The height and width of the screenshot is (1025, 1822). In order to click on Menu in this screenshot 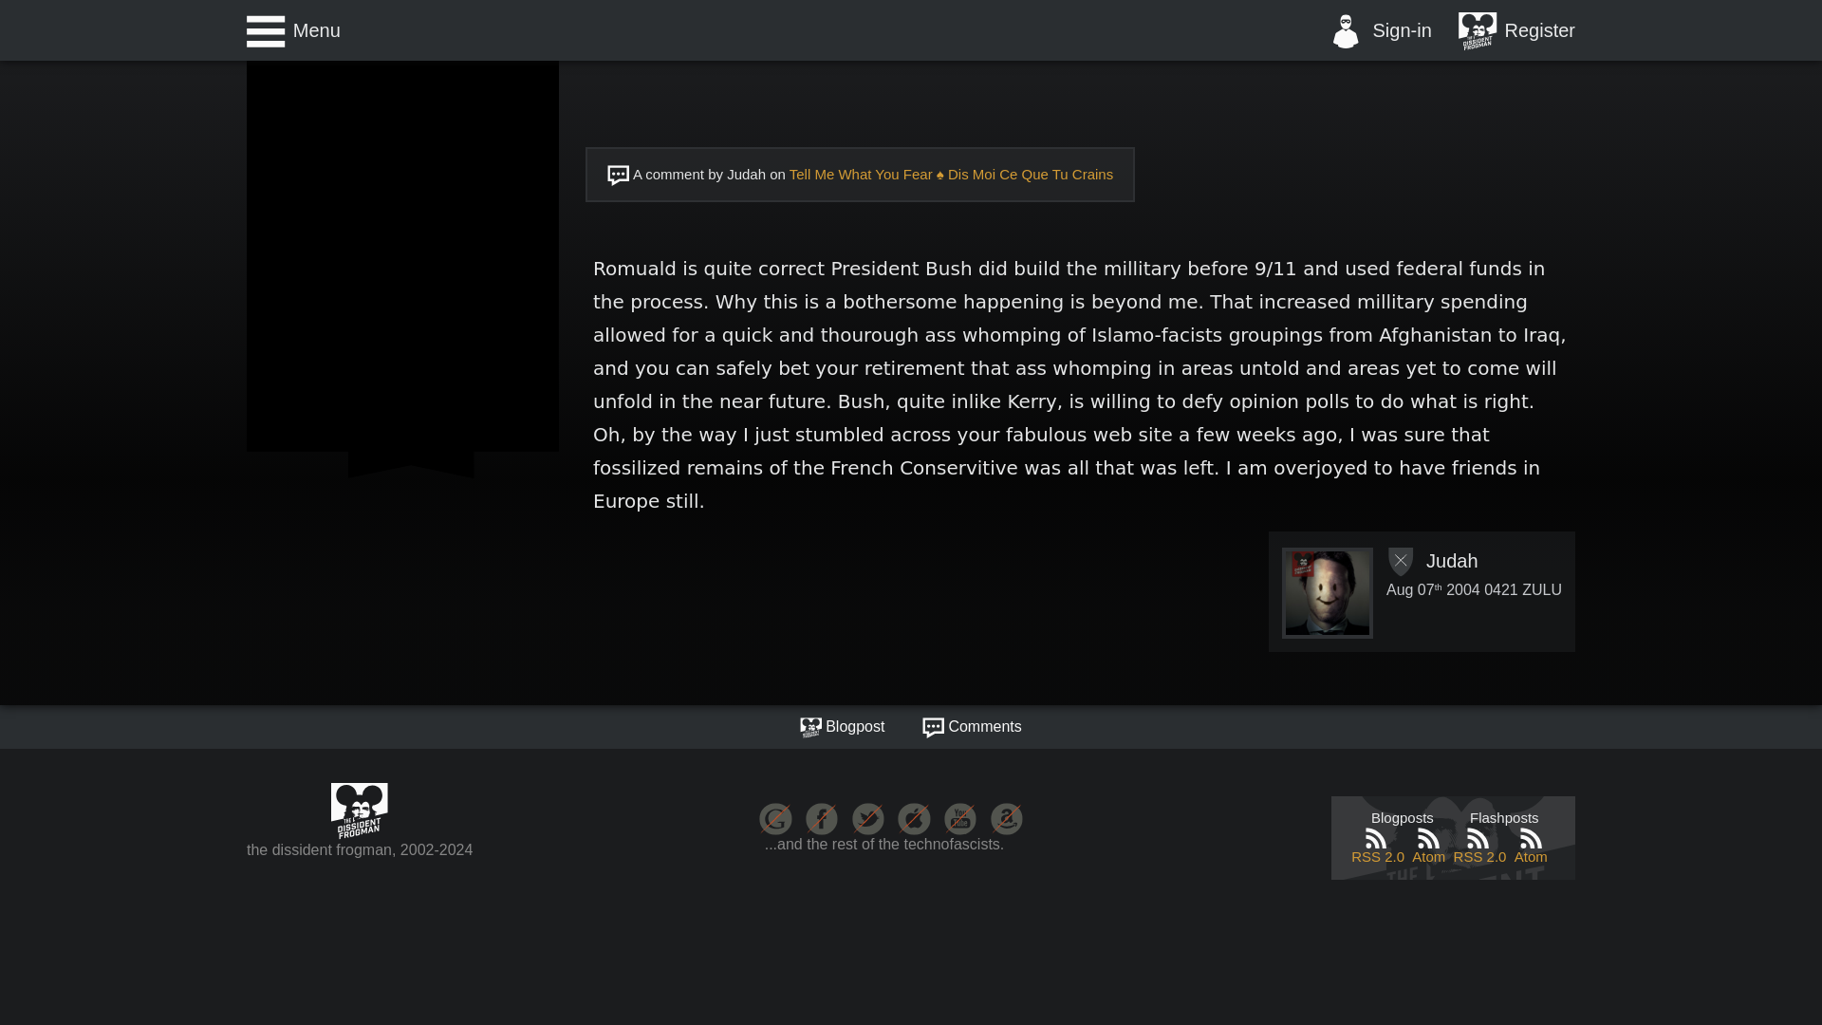, I will do `click(293, 30)`.